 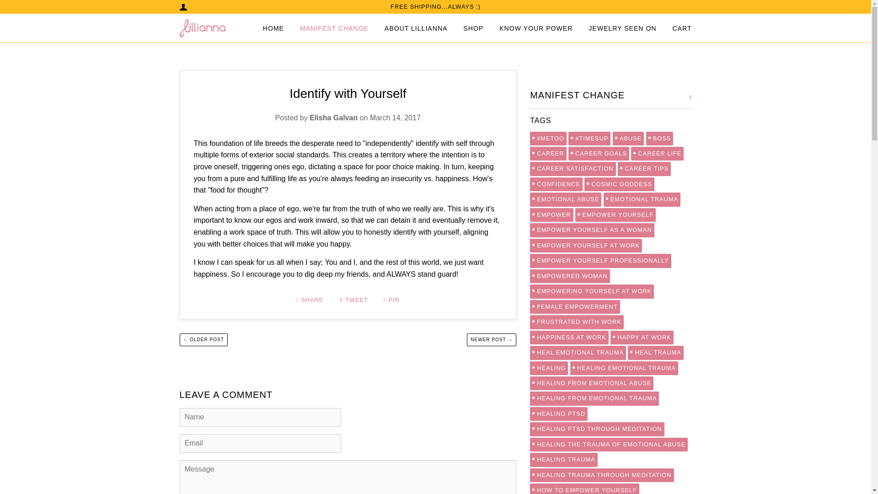 I want to click on TWEET, so click(x=354, y=300).